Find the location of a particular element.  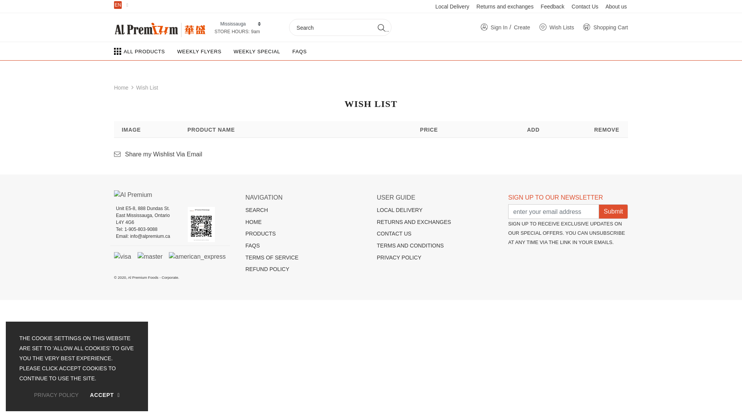

Feedback is located at coordinates (553, 7).